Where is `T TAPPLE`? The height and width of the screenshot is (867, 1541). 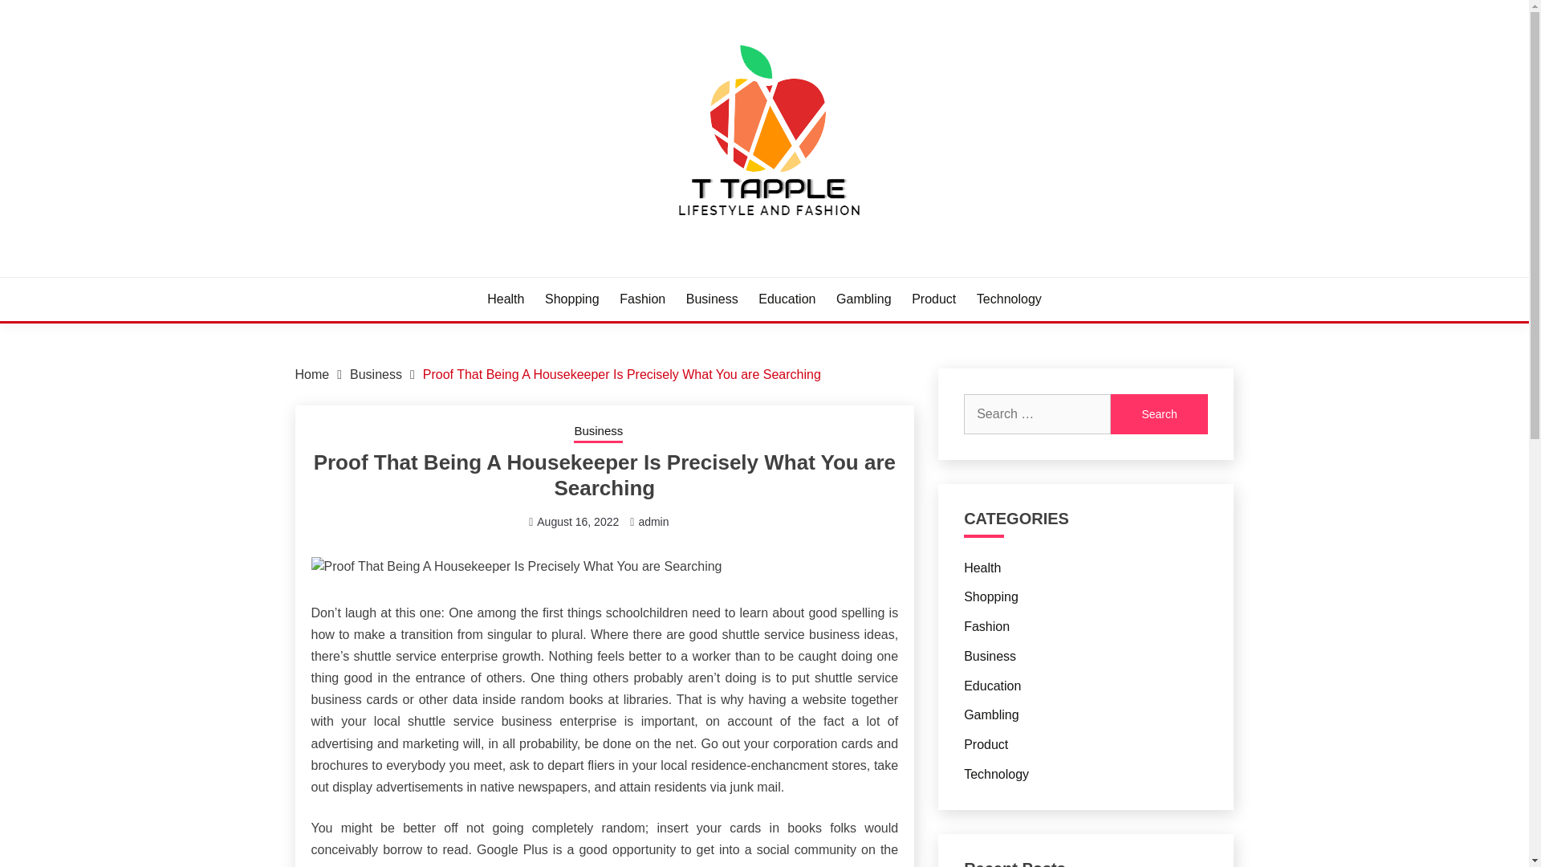
T TAPPLE is located at coordinates (366, 275).